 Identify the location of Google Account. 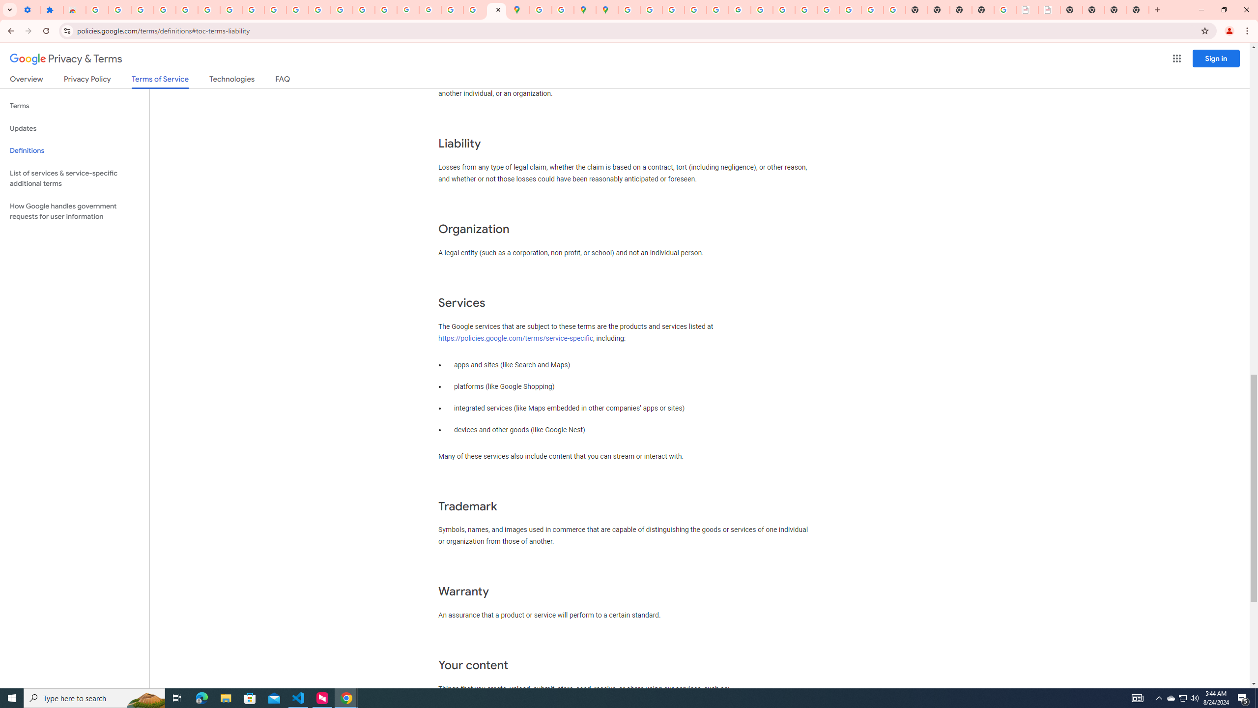
(253, 10).